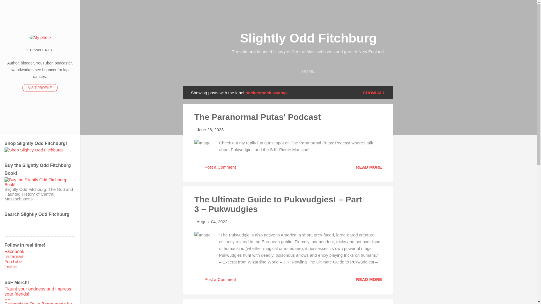  I want to click on permanent link, so click(212, 221).